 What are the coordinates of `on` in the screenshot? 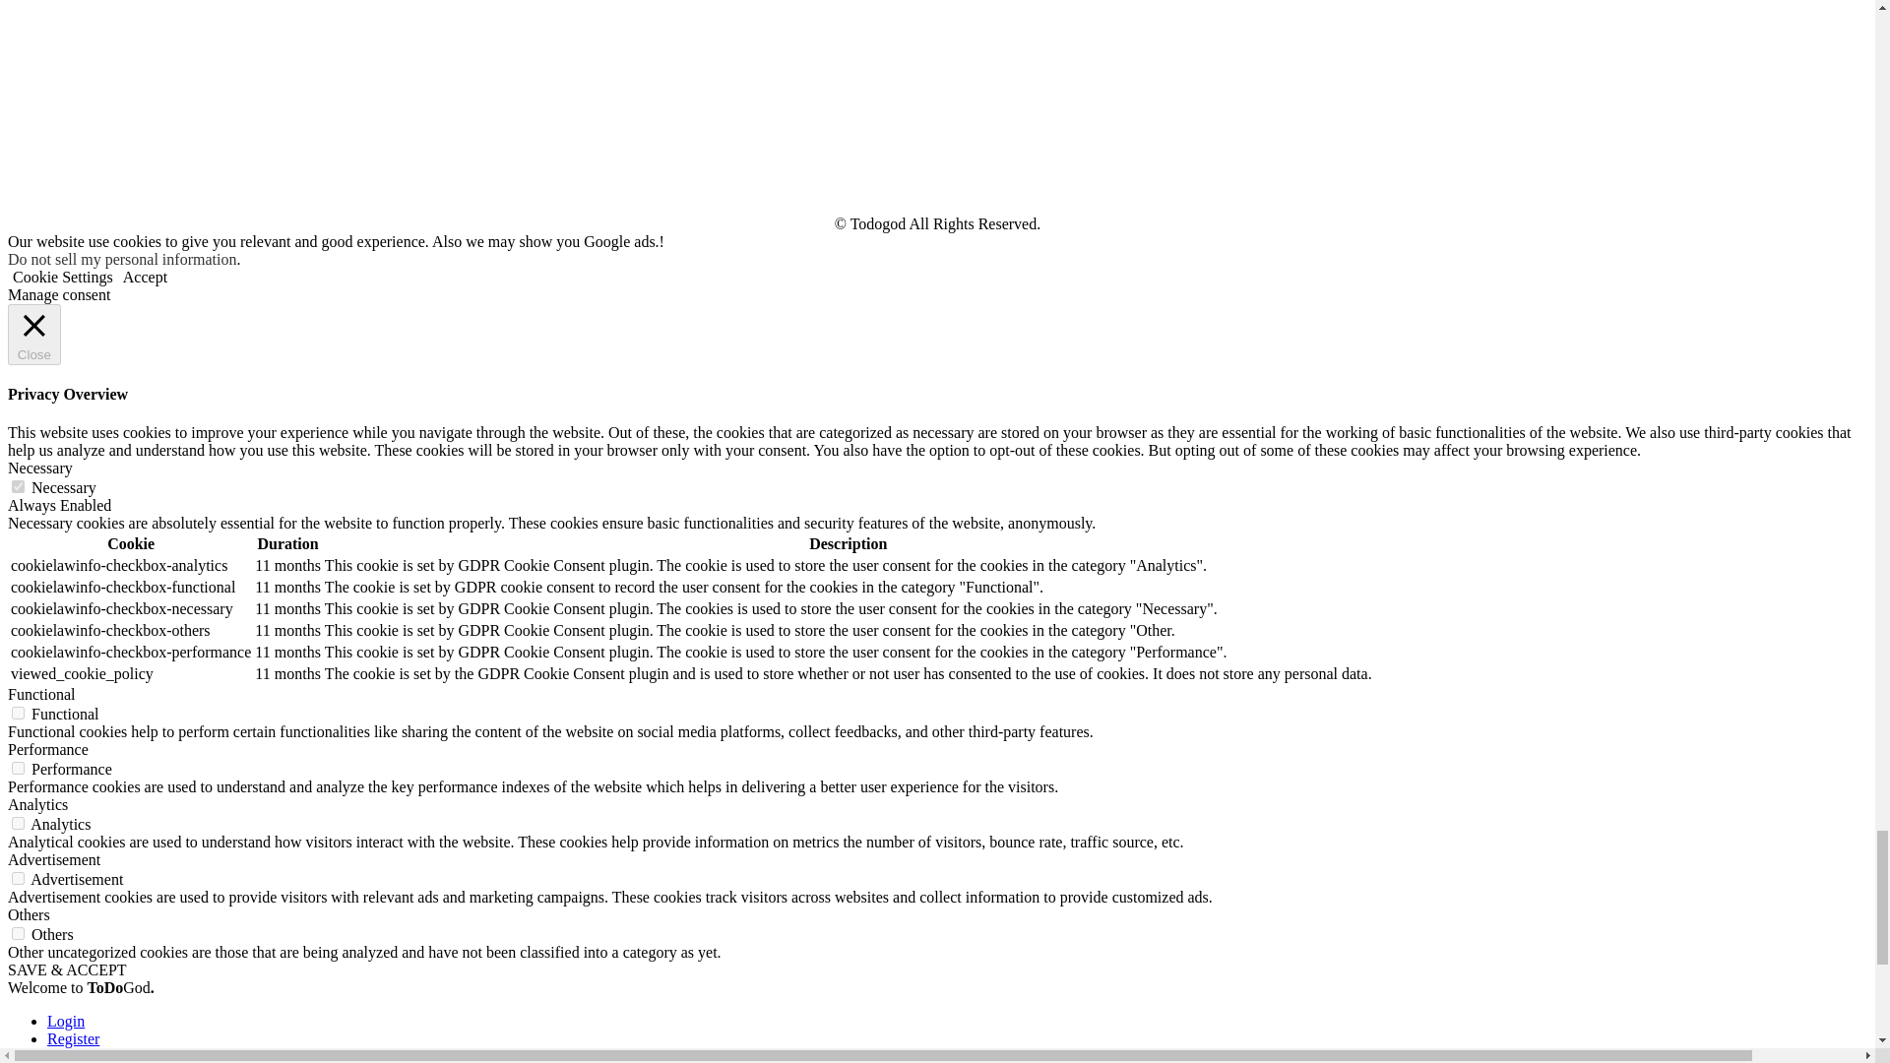 It's located at (18, 823).